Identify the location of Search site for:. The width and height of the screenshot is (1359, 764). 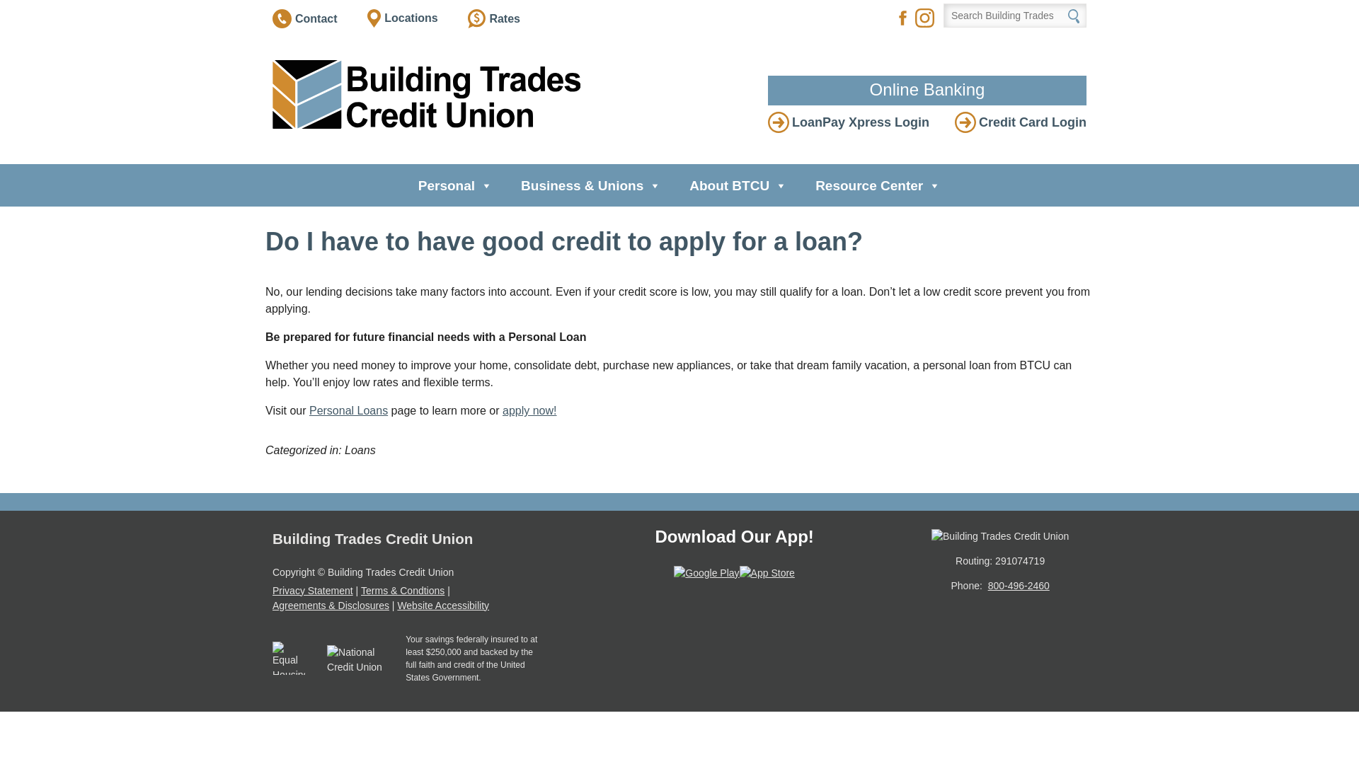
(1014, 16).